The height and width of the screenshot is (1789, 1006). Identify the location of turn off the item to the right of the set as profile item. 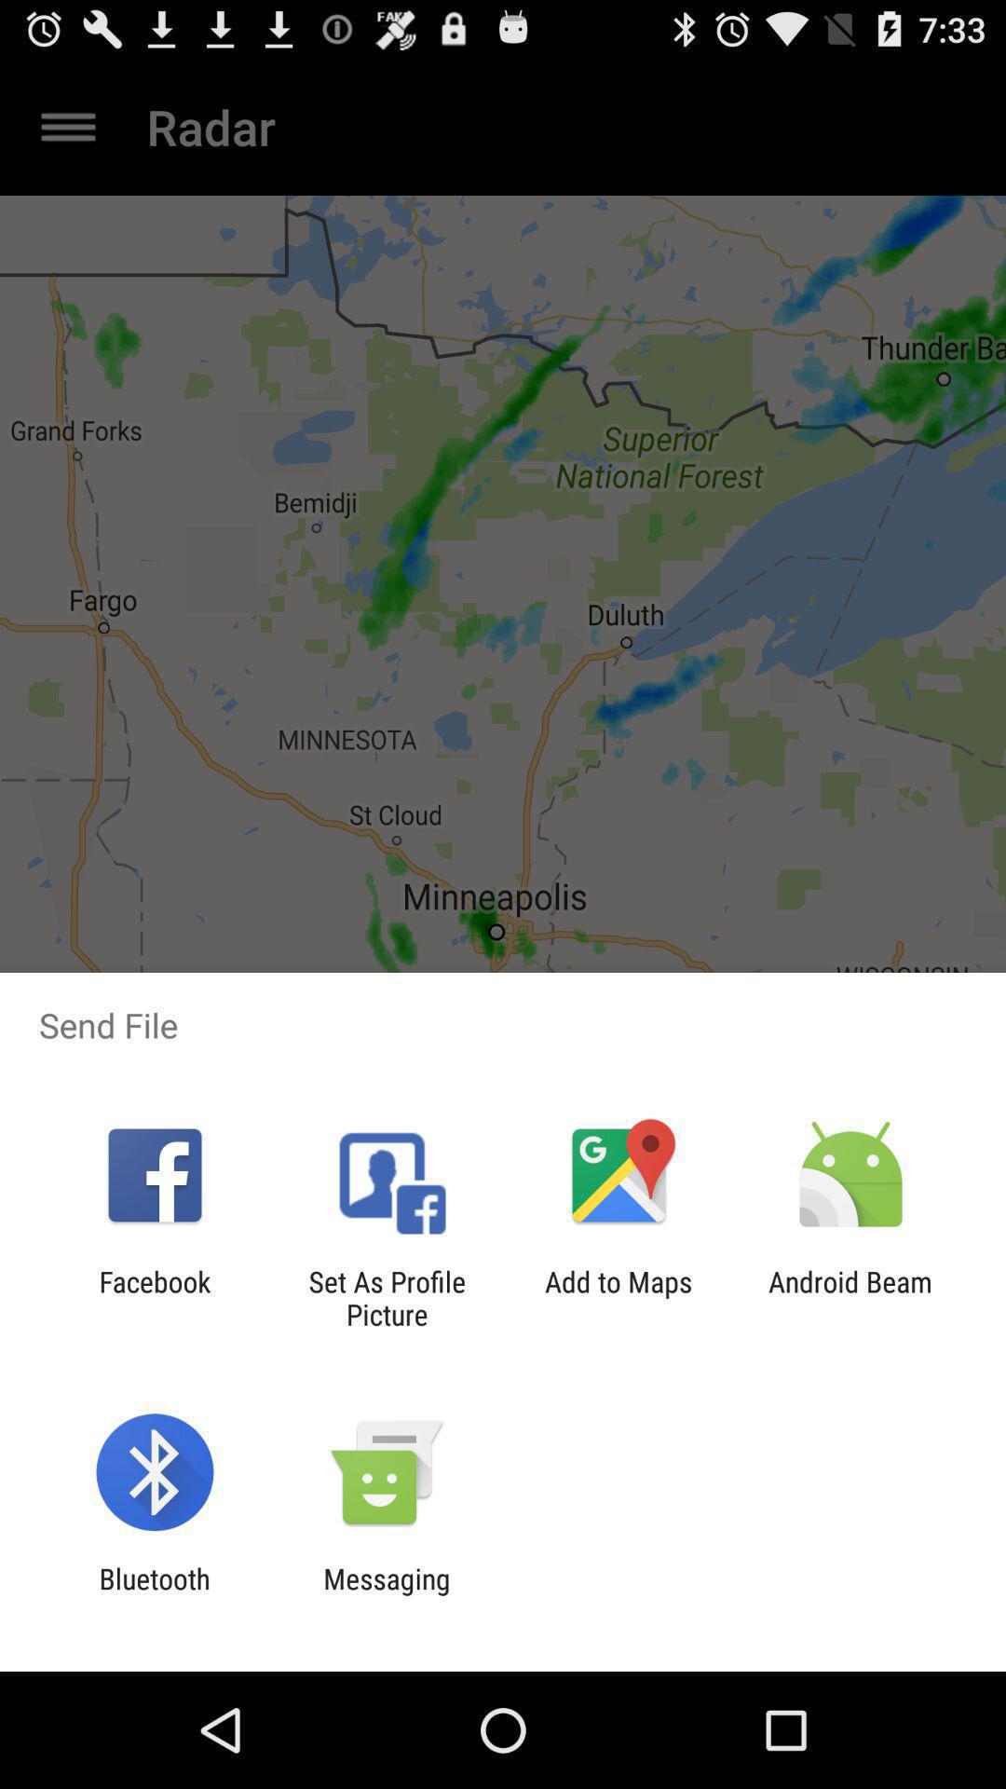
(619, 1298).